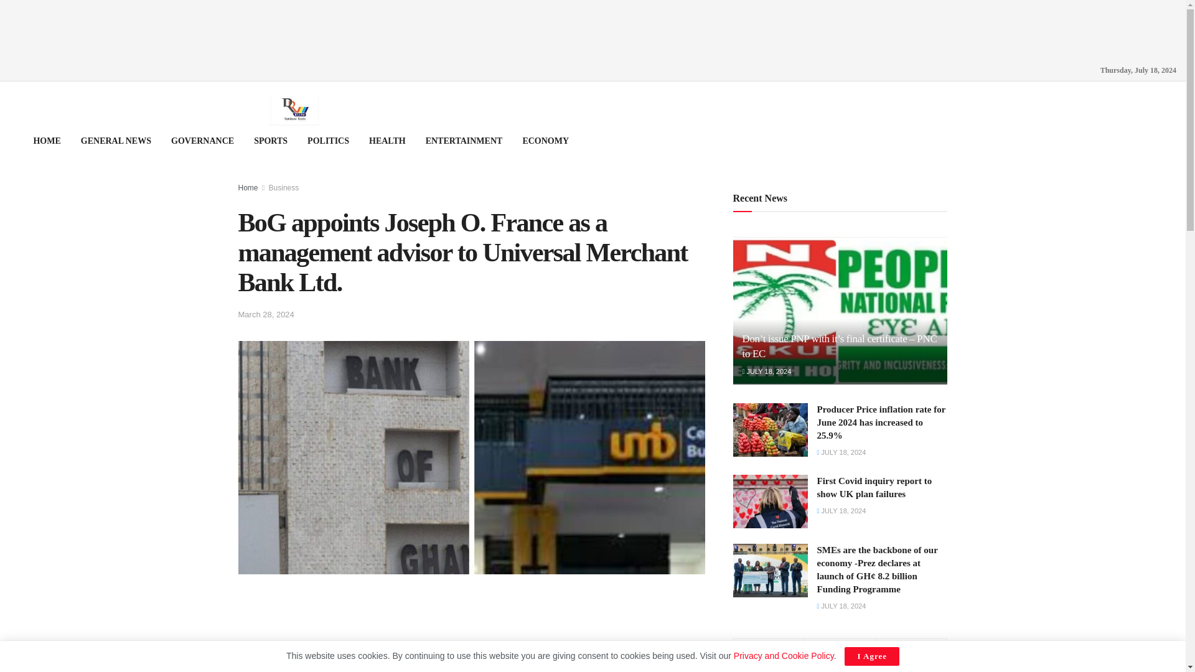  What do you see at coordinates (202, 141) in the screenshot?
I see `GOVERNANCE` at bounding box center [202, 141].